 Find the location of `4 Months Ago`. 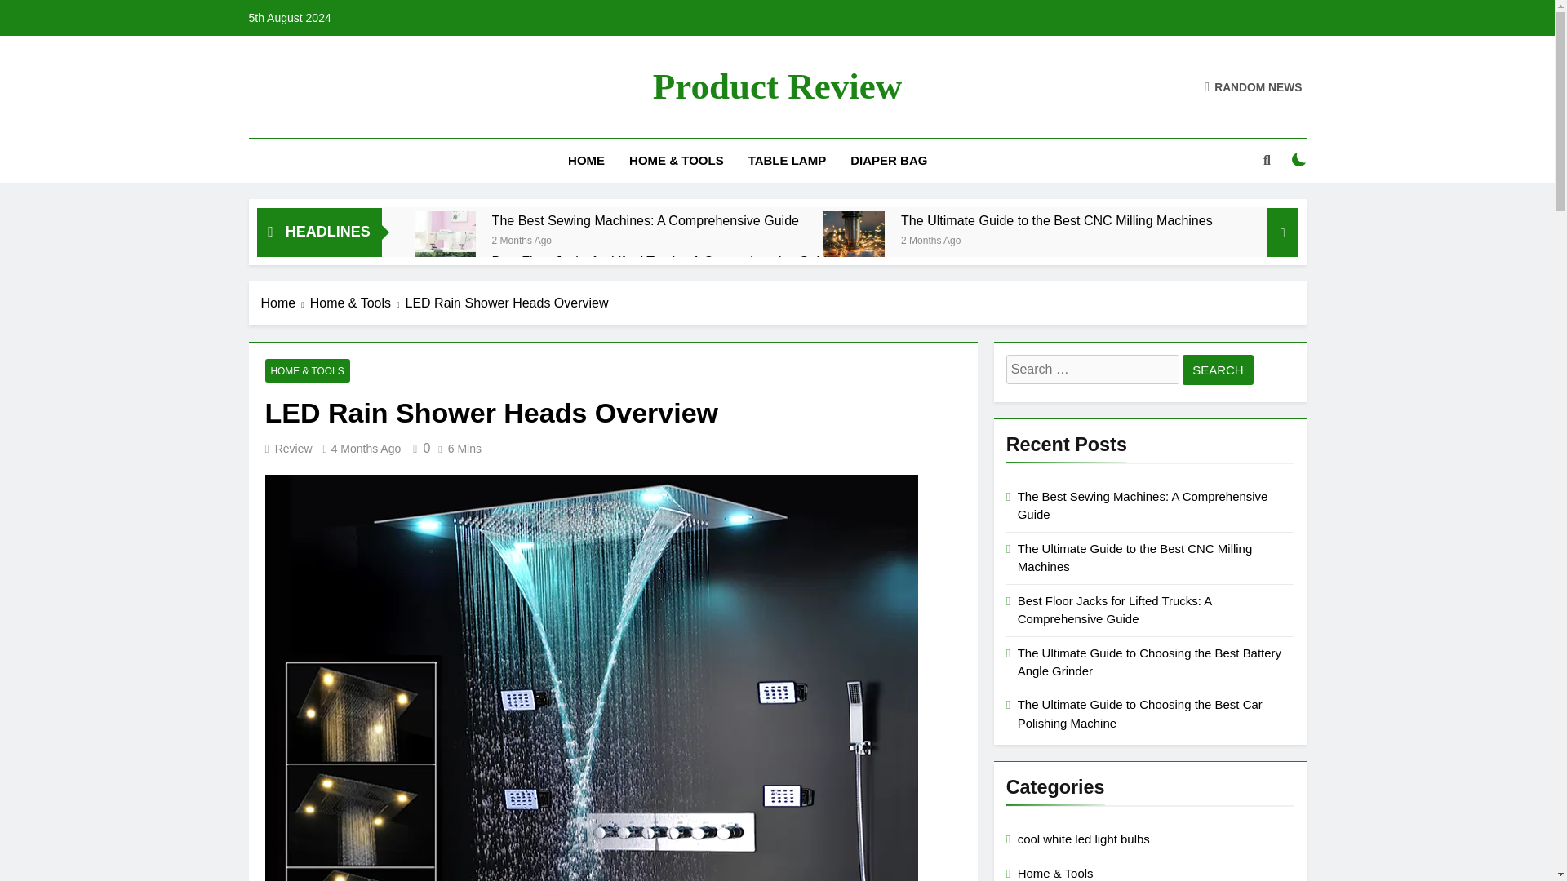

4 Months Ago is located at coordinates (366, 449).